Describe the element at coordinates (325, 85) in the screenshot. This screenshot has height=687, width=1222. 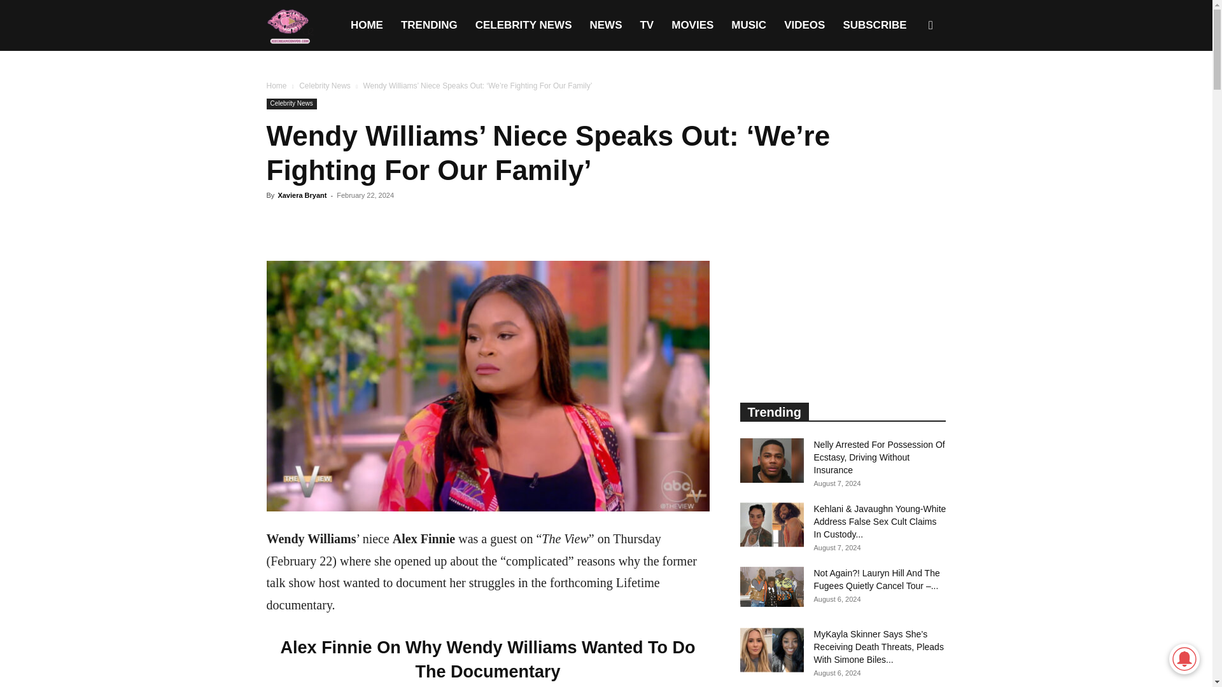
I see `Celebrity News` at that location.